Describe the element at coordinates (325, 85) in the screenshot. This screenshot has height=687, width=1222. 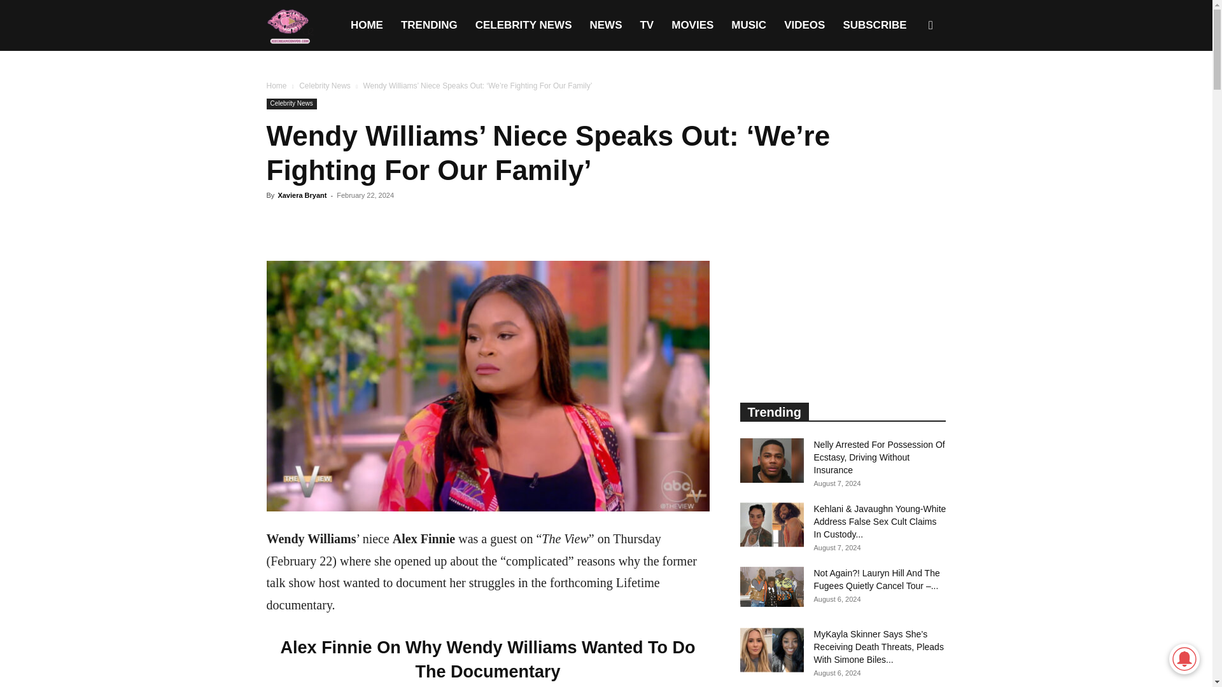
I see `Celebrity News` at that location.